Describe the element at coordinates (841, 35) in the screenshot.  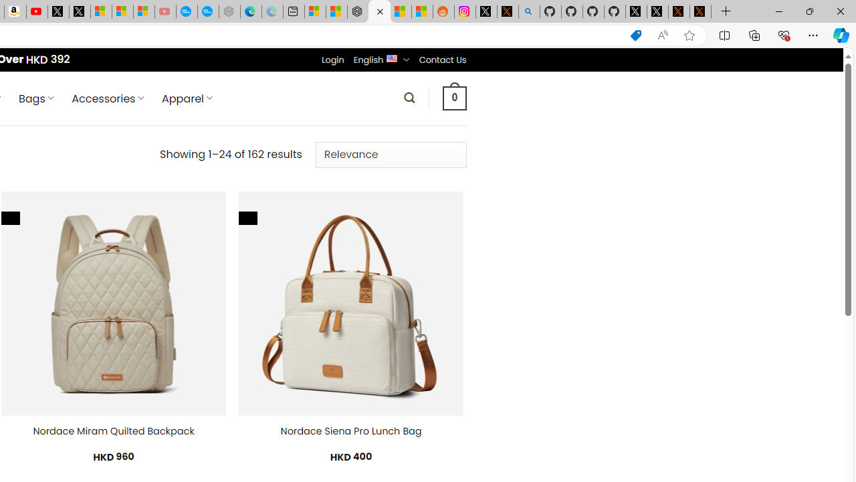
I see `Copilot (Ctrl+Shift+.)` at that location.